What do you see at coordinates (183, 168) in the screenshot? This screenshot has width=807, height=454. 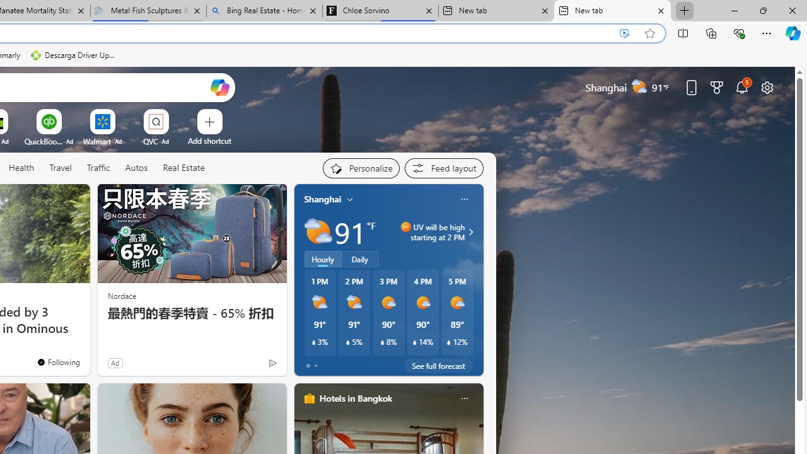 I see `Real Estate` at bounding box center [183, 168].